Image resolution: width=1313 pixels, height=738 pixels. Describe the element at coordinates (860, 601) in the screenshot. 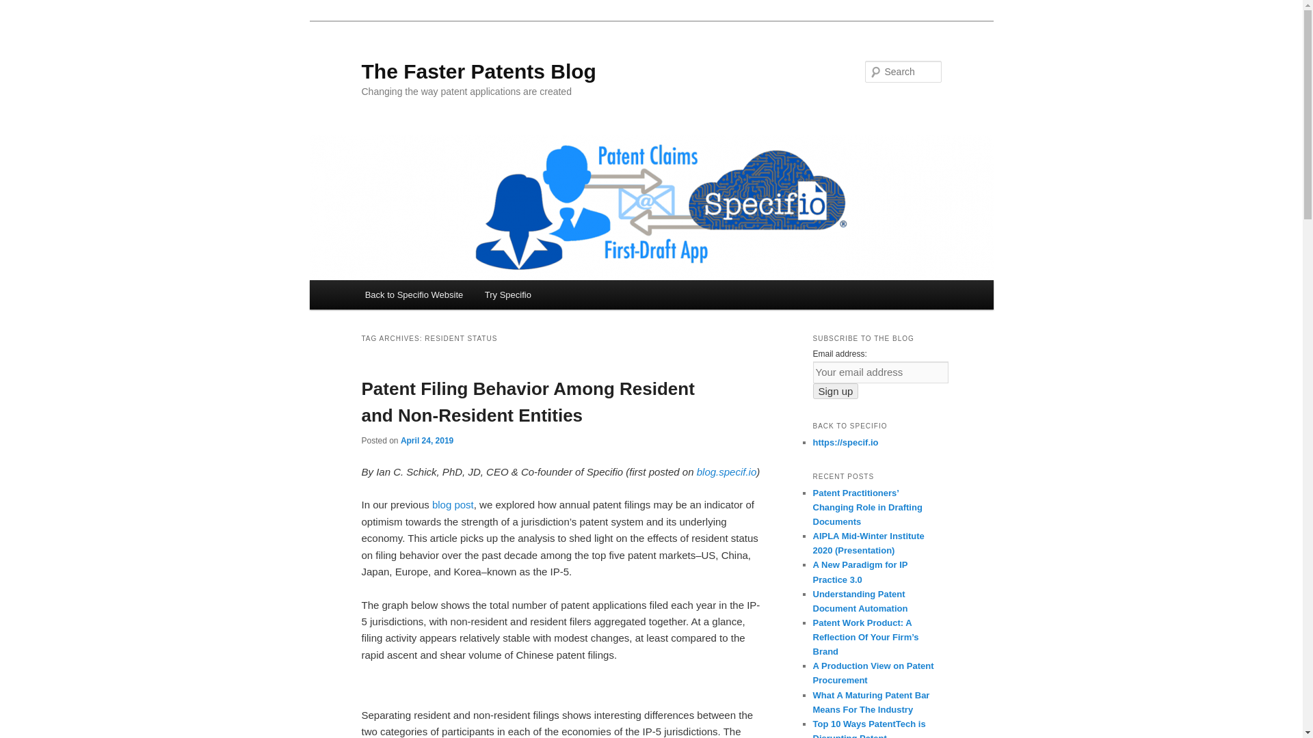

I see `Understanding Patent Document Automation` at that location.